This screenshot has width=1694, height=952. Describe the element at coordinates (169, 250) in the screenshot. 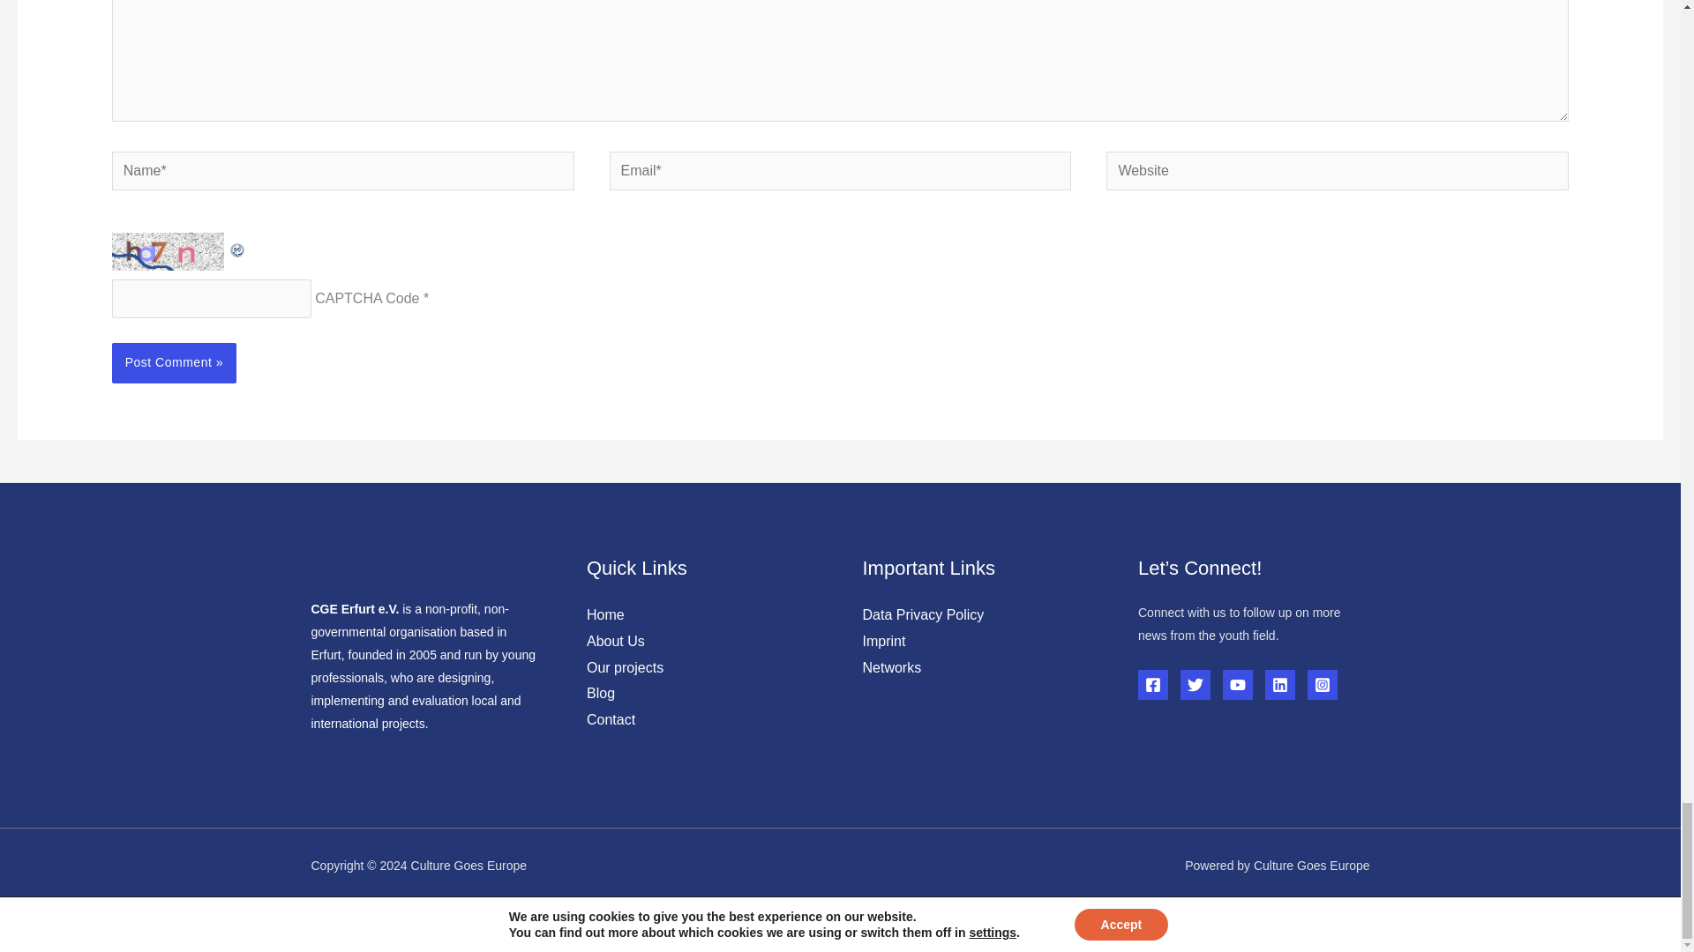

I see `CAPTCHA` at that location.